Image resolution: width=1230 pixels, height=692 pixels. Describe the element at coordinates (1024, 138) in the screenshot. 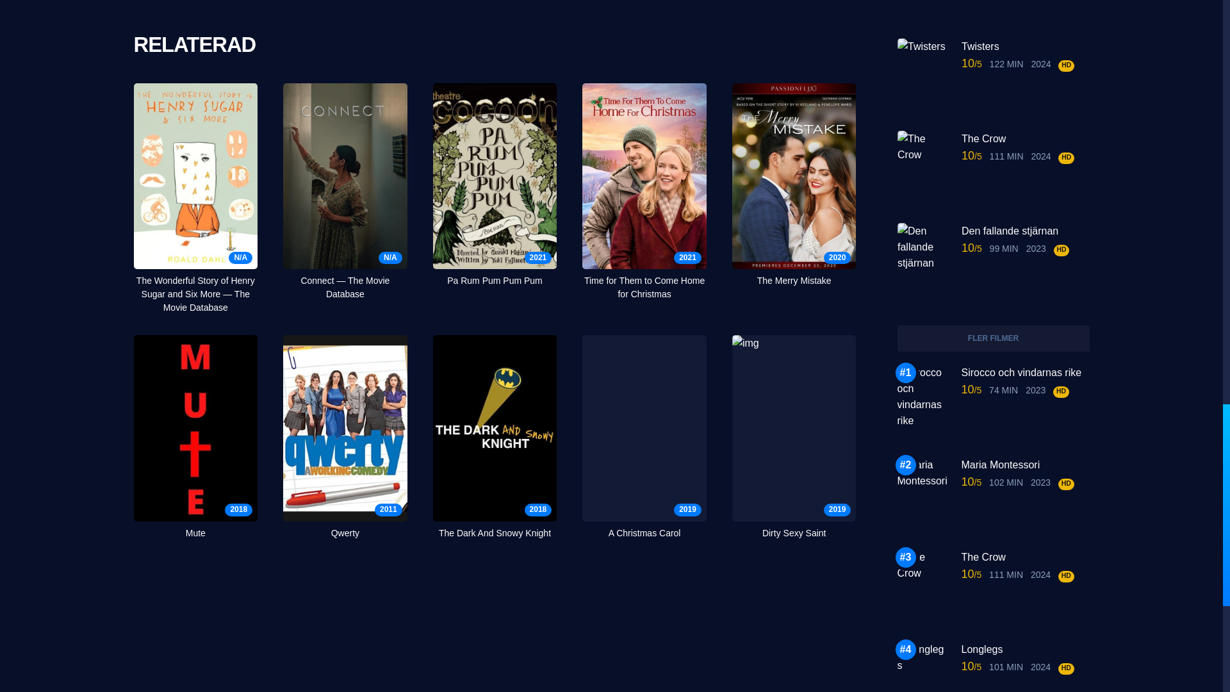

I see `The Crow` at that location.